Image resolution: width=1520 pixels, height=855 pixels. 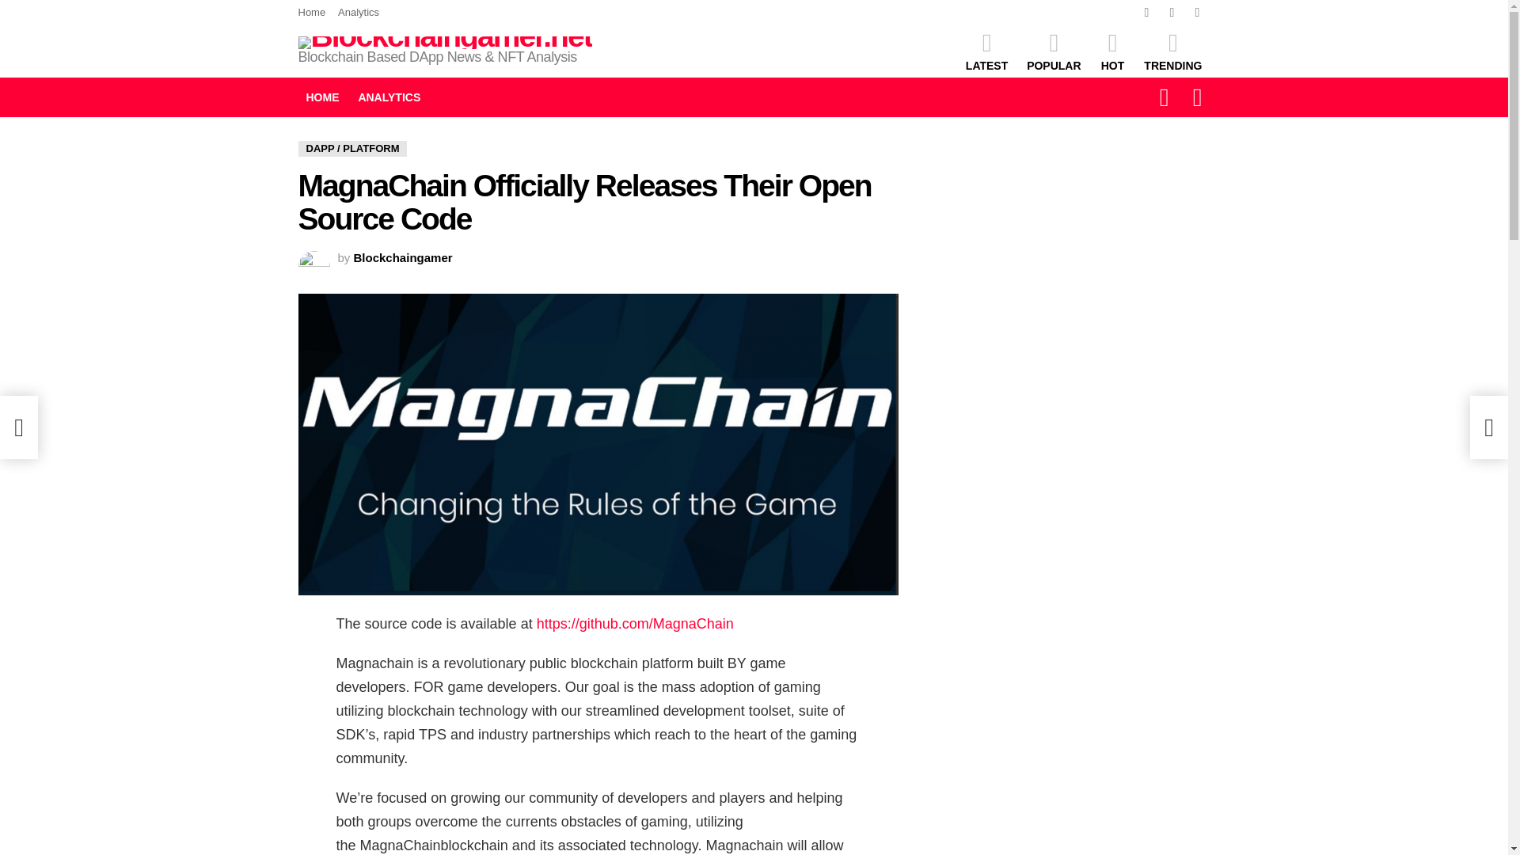 What do you see at coordinates (1172, 51) in the screenshot?
I see `TRENDING` at bounding box center [1172, 51].